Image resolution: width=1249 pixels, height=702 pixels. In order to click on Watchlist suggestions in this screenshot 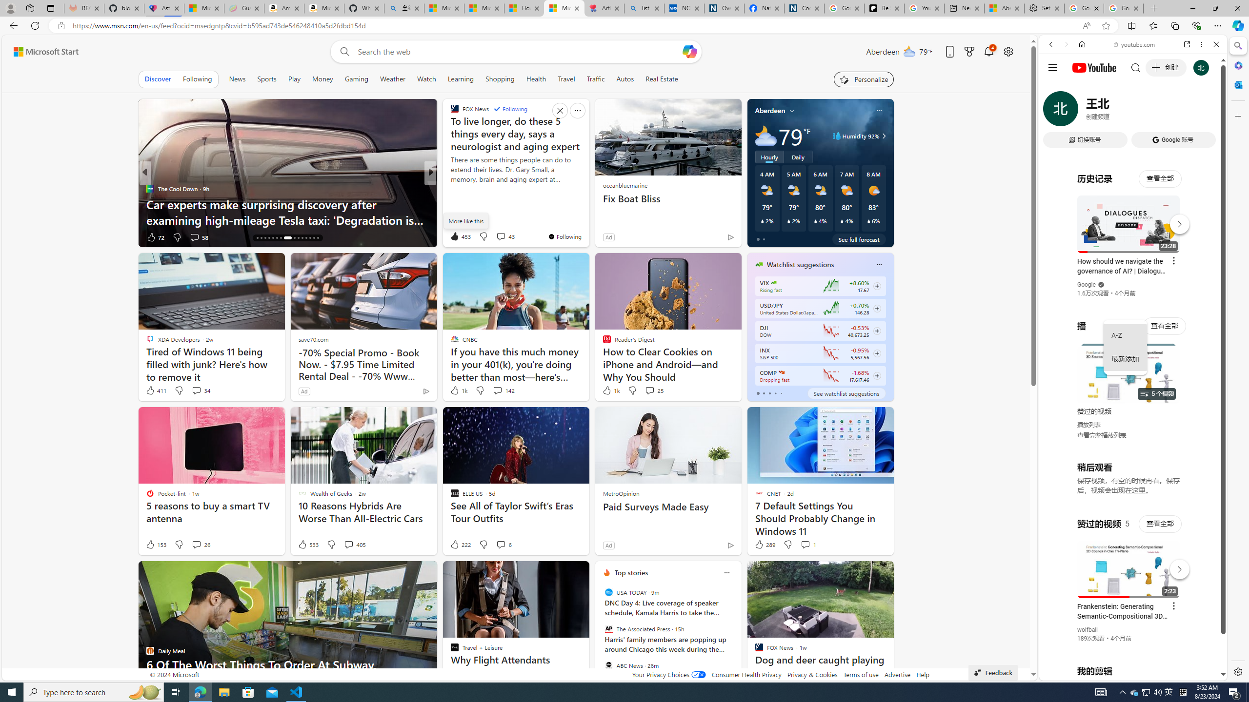, I will do `click(800, 264)`.